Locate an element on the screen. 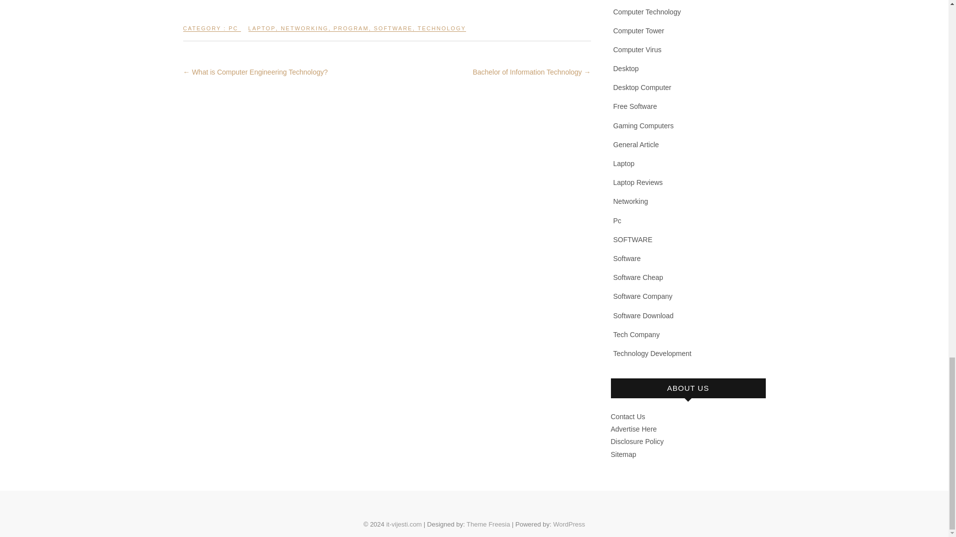 The width and height of the screenshot is (956, 537). it-vijesti.com is located at coordinates (404, 524).